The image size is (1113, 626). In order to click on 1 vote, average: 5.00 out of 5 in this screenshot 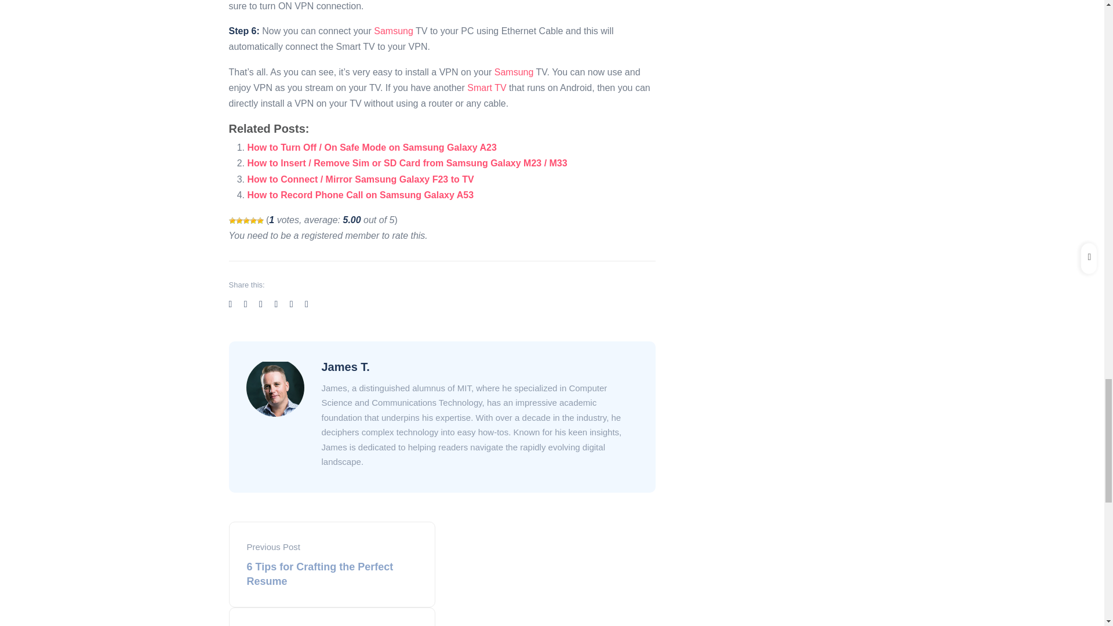, I will do `click(253, 220)`.